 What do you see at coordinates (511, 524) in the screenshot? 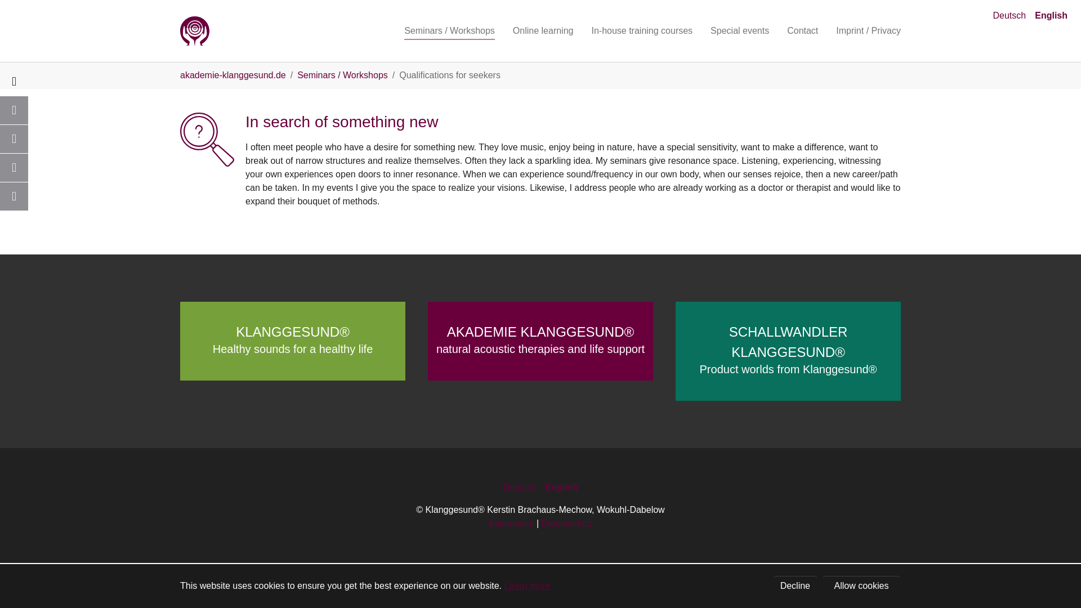
I see `Impressum` at bounding box center [511, 524].